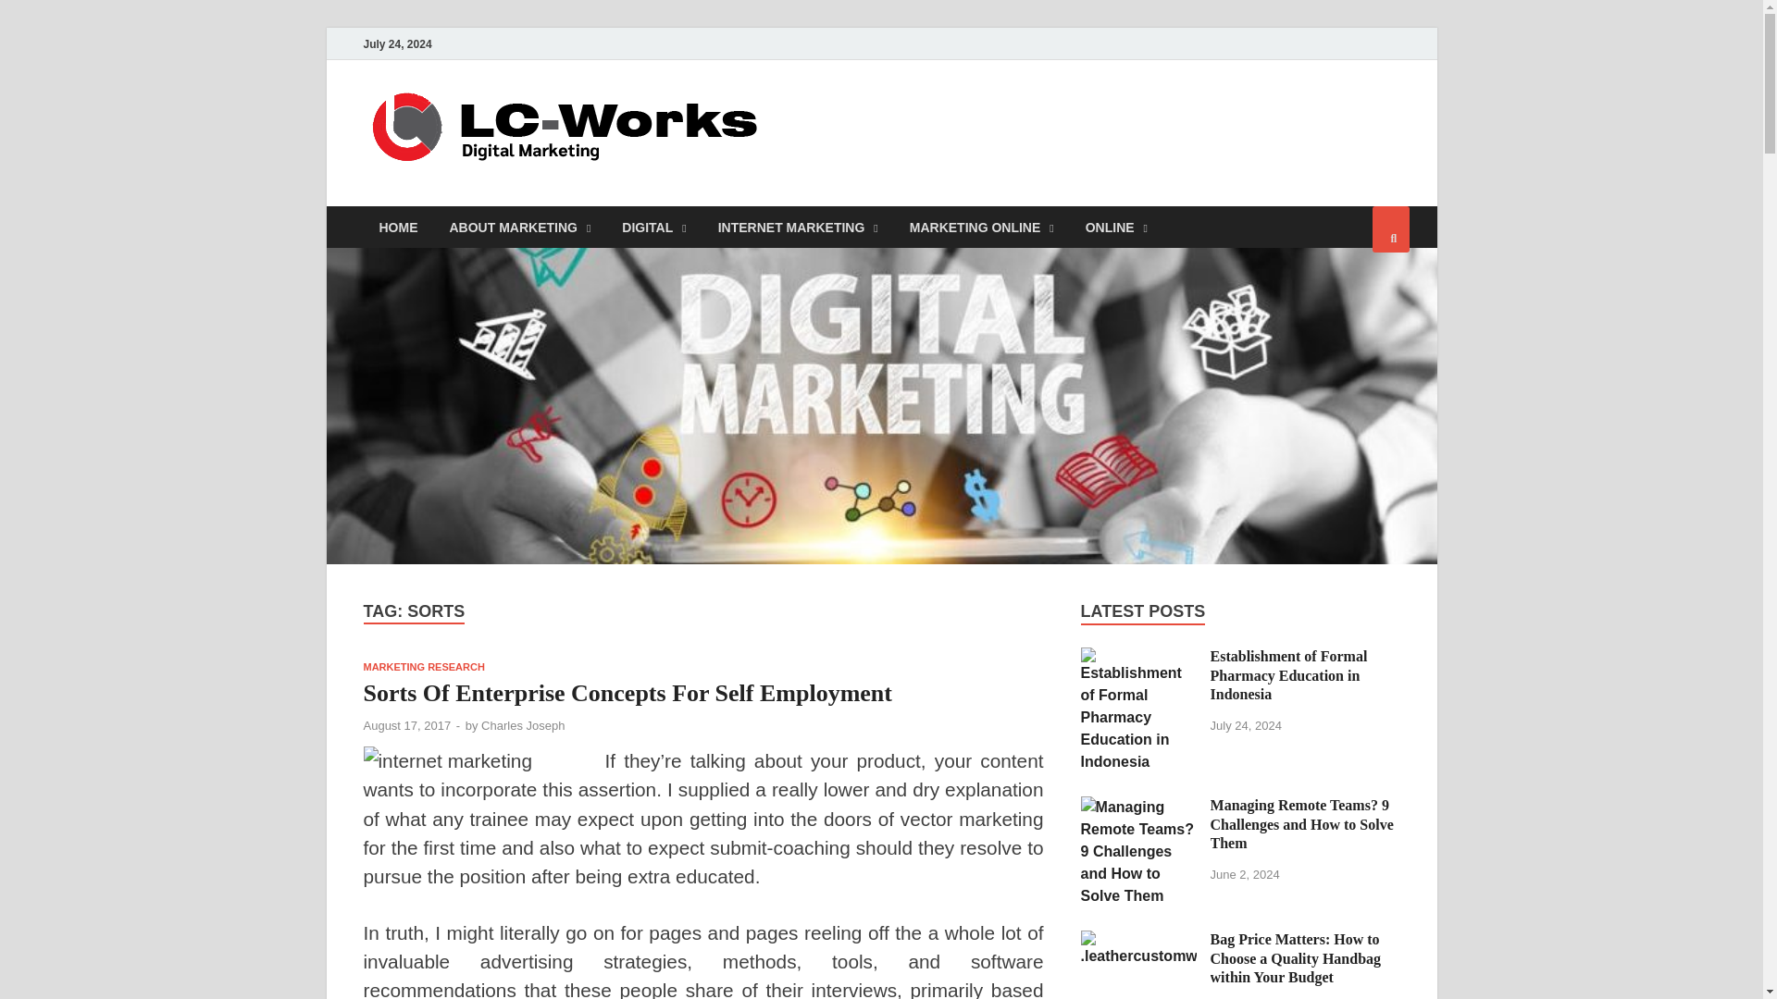 This screenshot has width=1777, height=999. What do you see at coordinates (653, 226) in the screenshot?
I see `DIGITAL` at bounding box center [653, 226].